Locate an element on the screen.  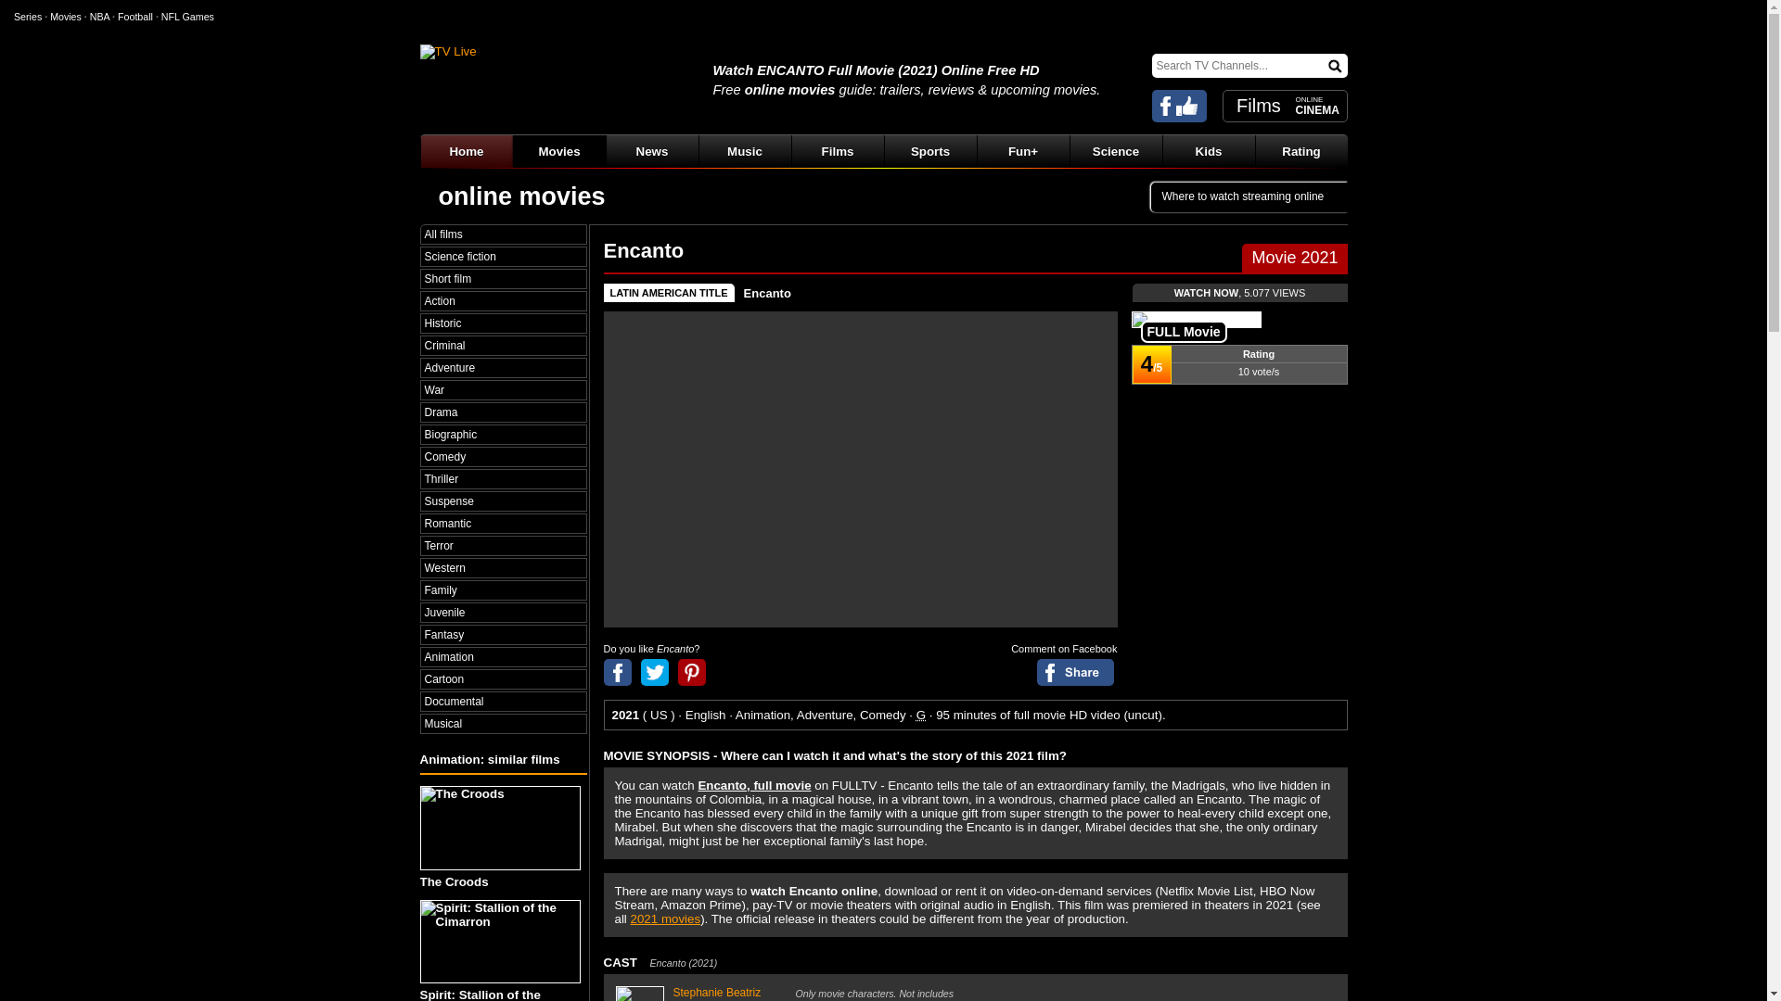
Terror is located at coordinates (503, 545).